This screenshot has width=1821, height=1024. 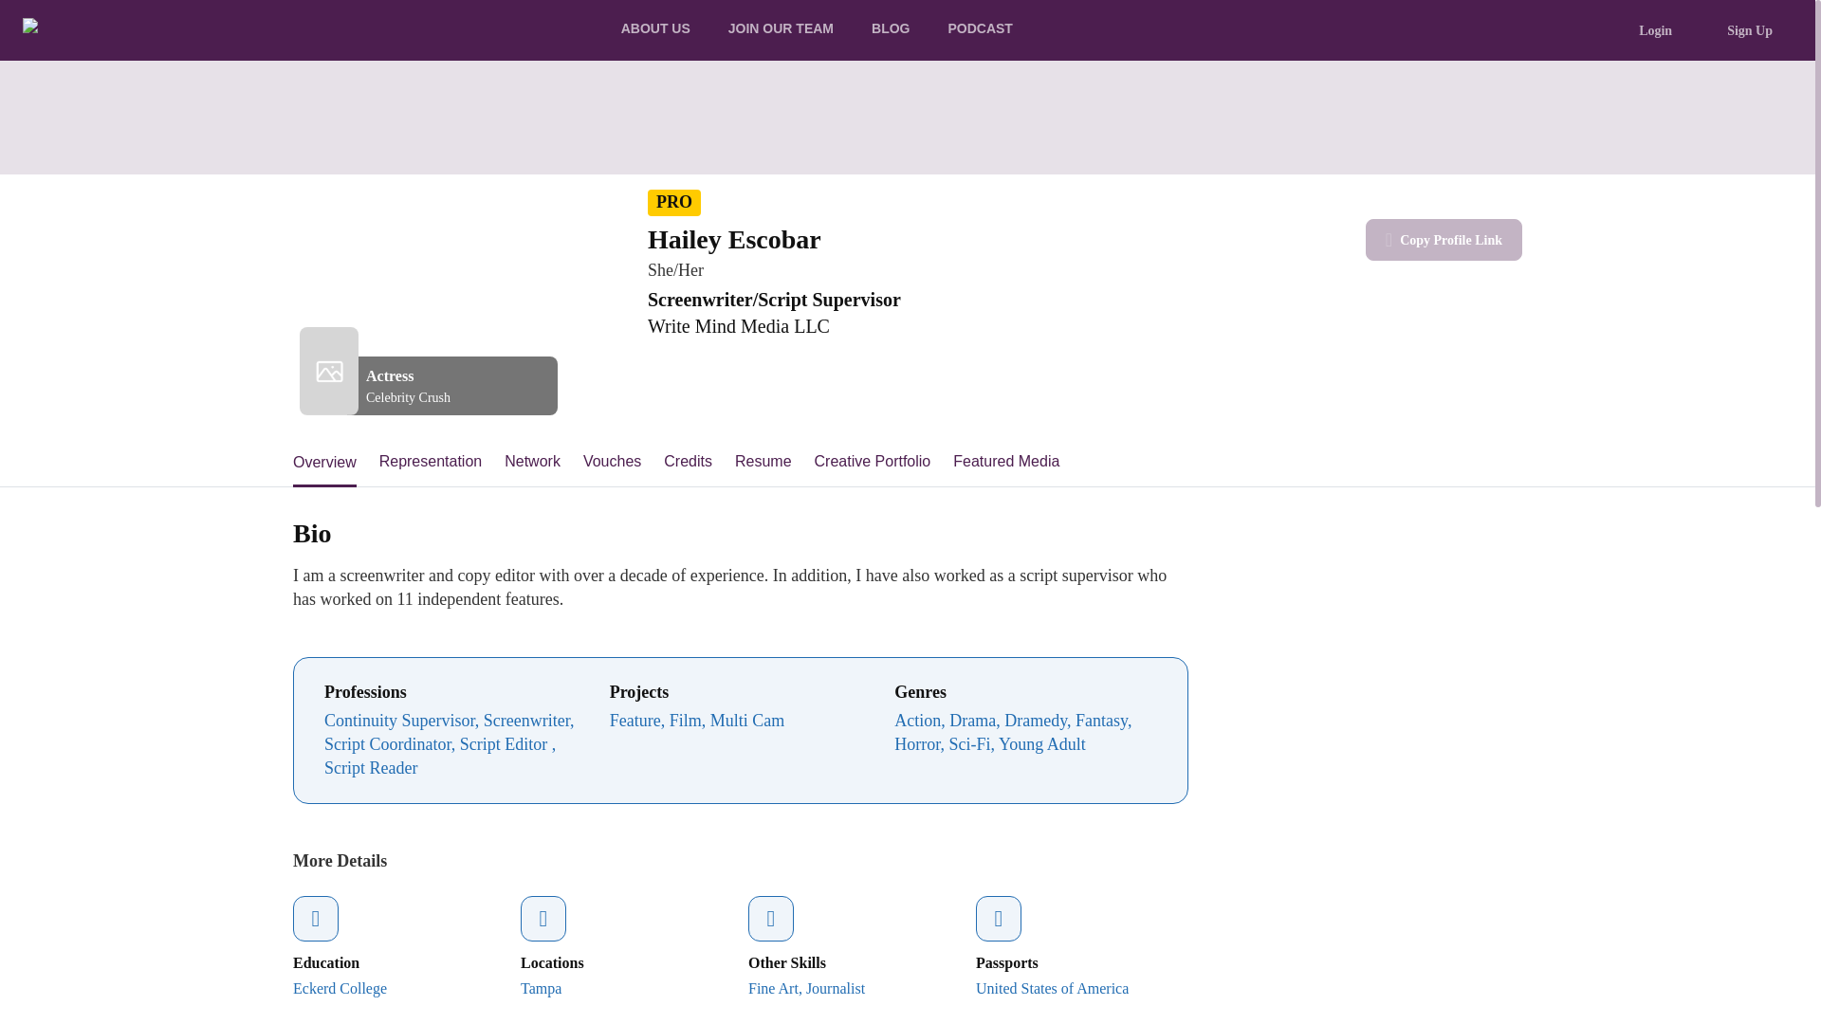 I want to click on Resume, so click(x=763, y=463).